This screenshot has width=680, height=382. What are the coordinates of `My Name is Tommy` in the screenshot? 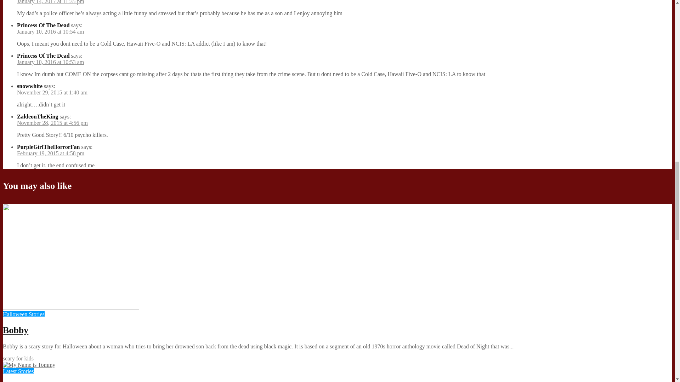 It's located at (29, 365).